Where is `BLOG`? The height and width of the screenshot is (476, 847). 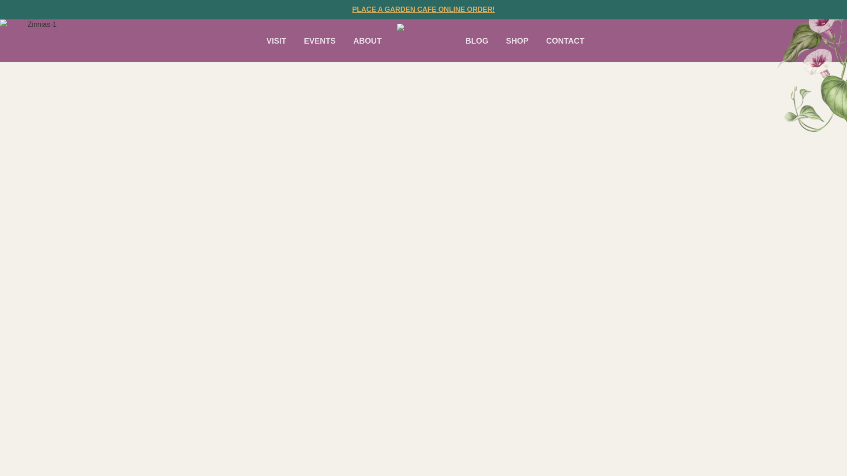
BLOG is located at coordinates (476, 41).